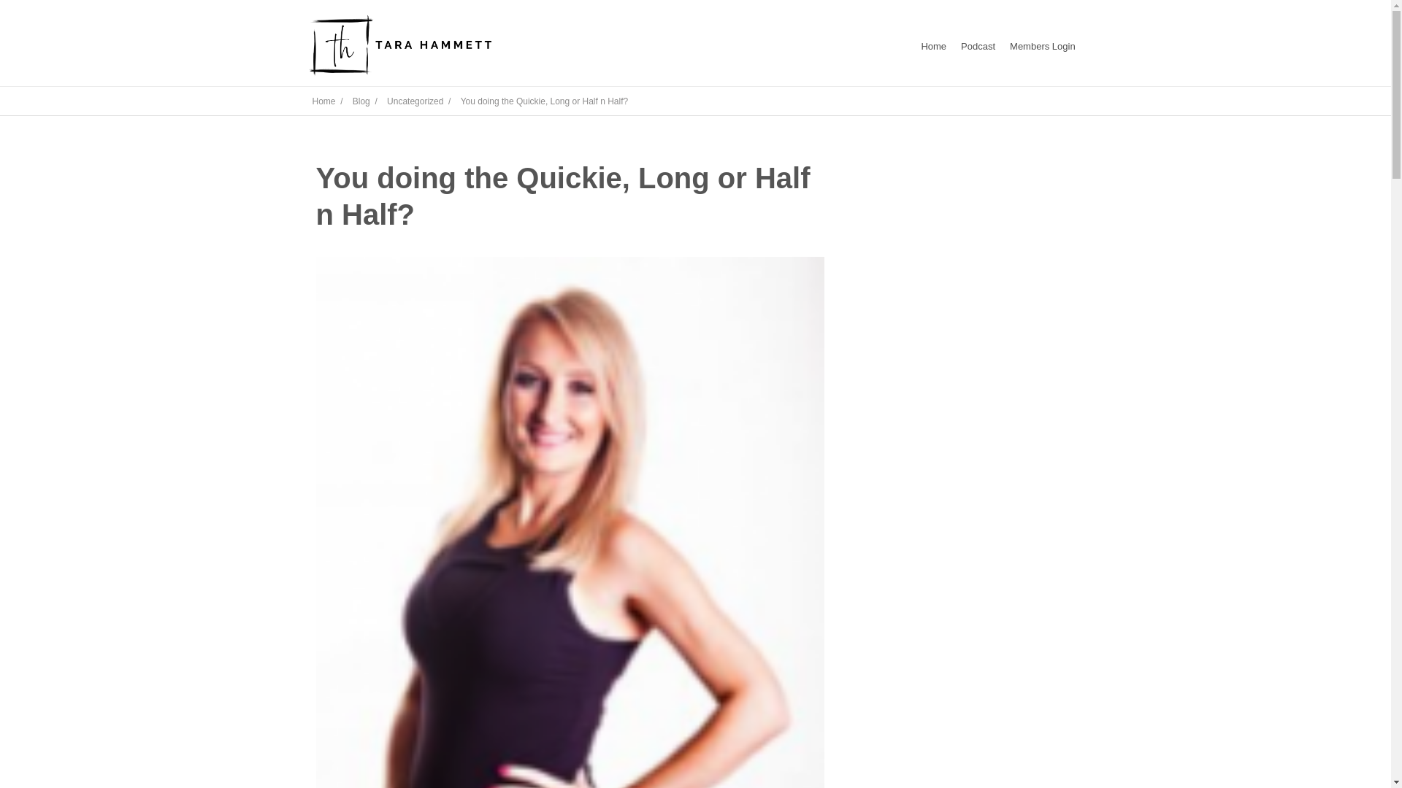  Describe the element at coordinates (933, 47) in the screenshot. I see `Home` at that location.